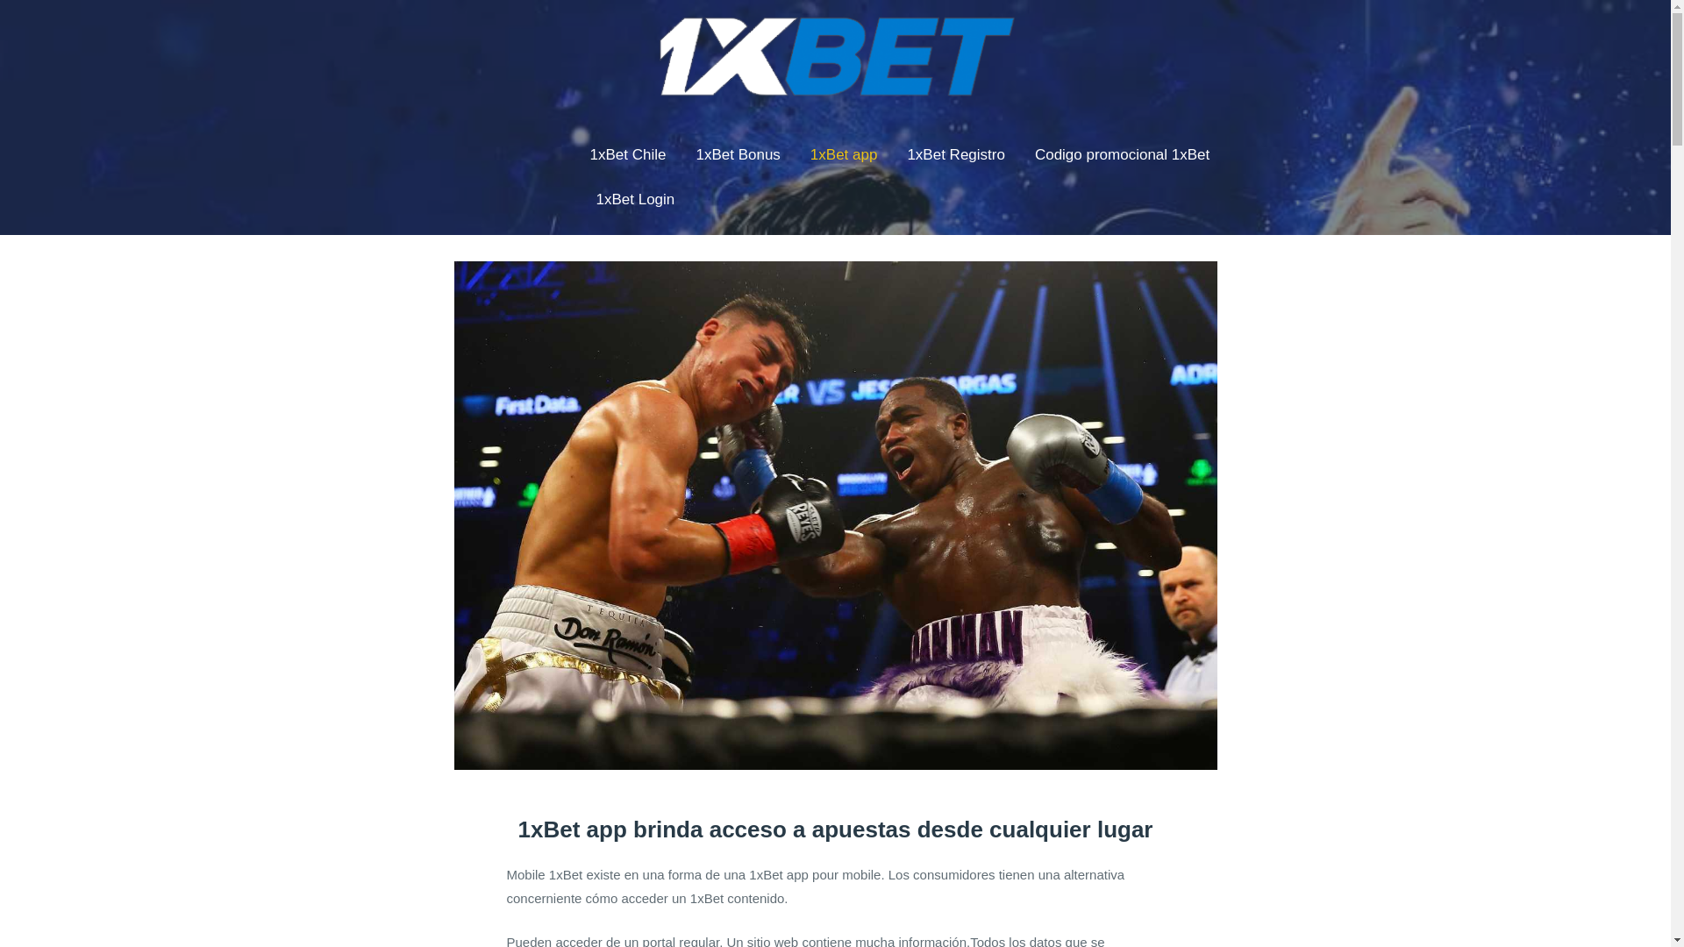 The image size is (1684, 947). I want to click on 1xBet Registro, so click(956, 156).